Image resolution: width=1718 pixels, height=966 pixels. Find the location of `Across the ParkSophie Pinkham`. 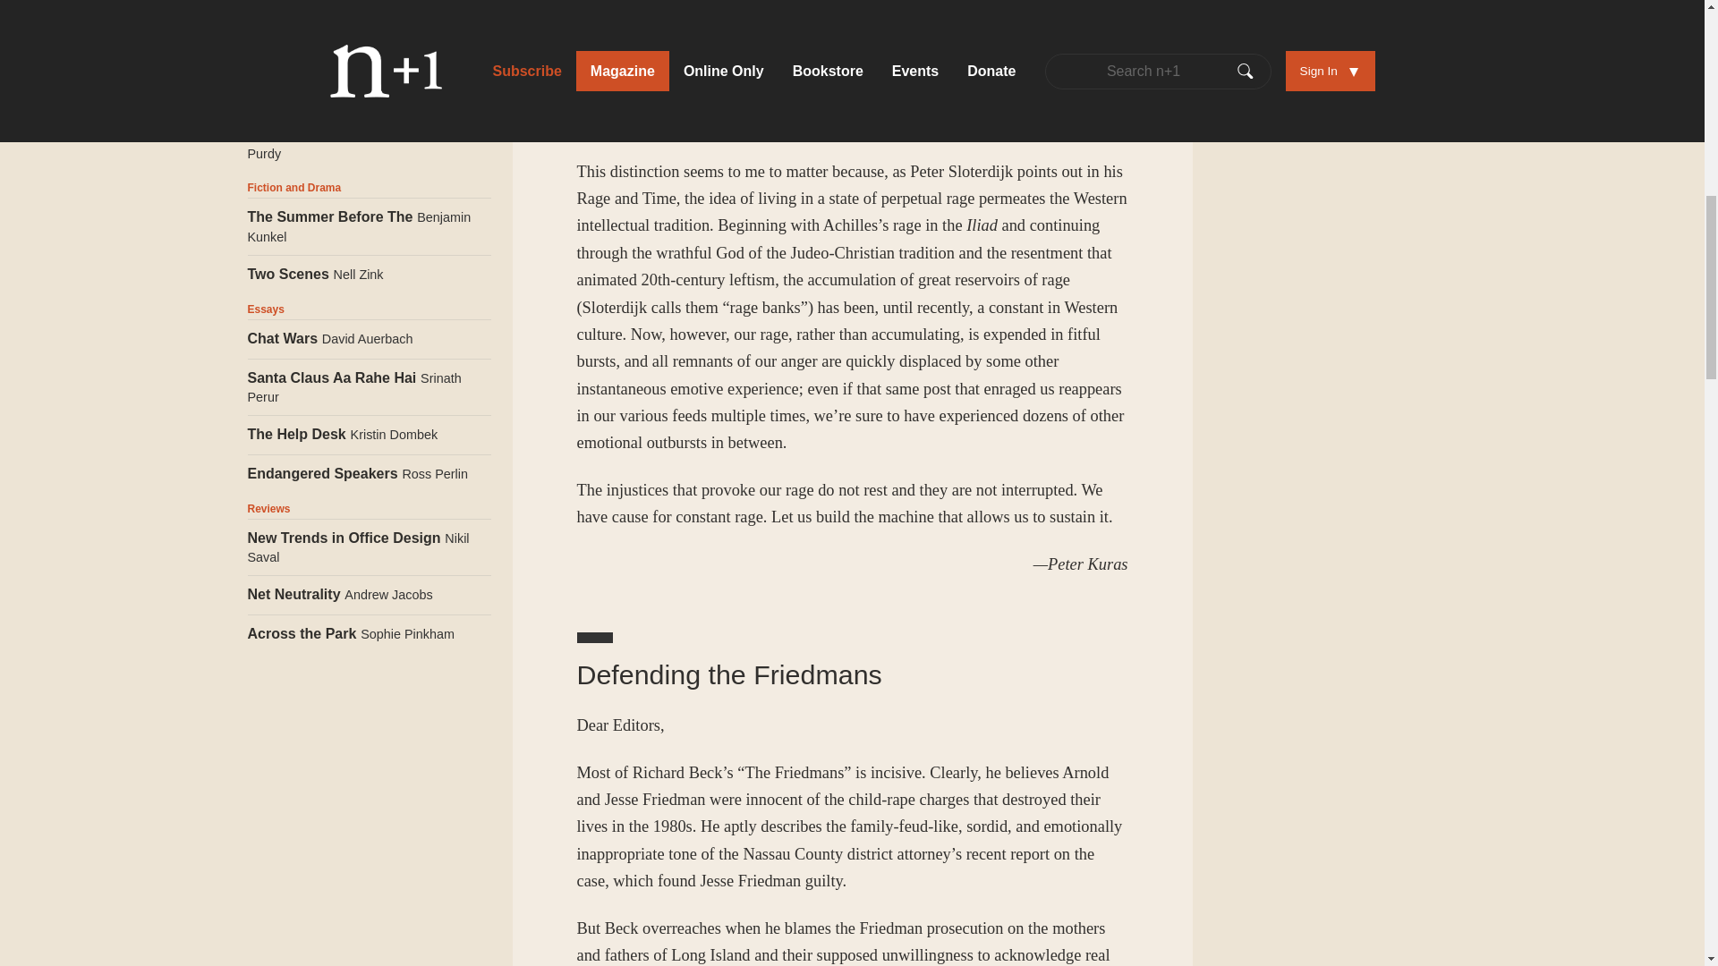

Across the ParkSophie Pinkham is located at coordinates (369, 633).